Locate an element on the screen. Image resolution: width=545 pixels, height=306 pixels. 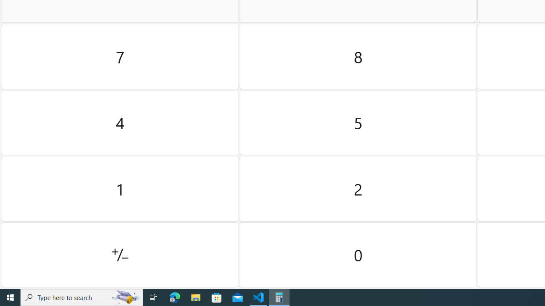
One is located at coordinates (120, 189).